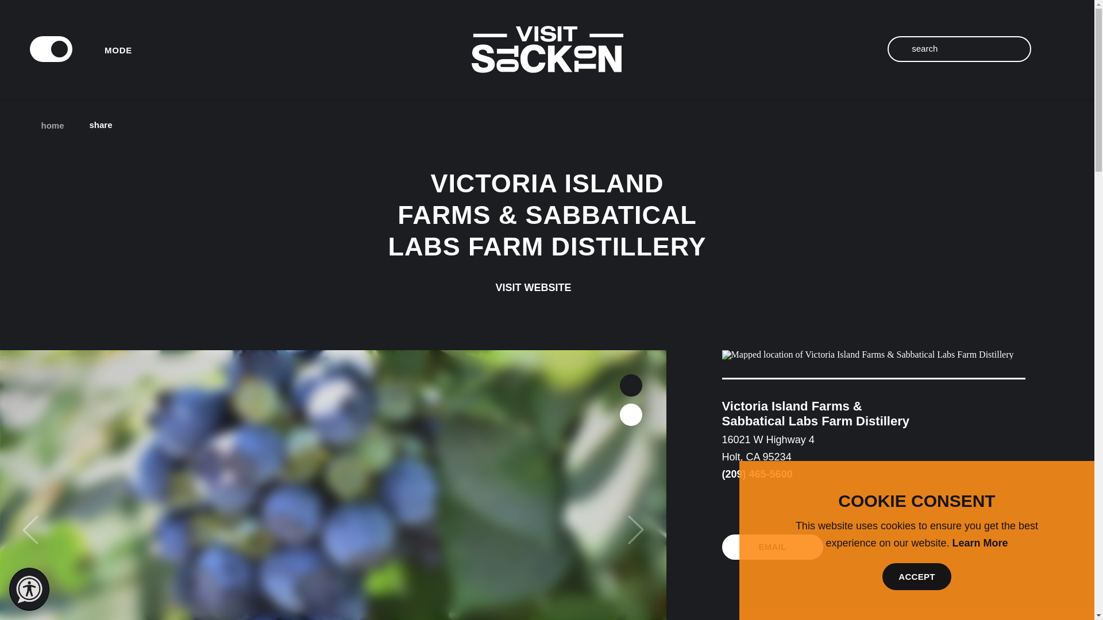  What do you see at coordinates (44, 11) in the screenshot?
I see `Skip to content` at bounding box center [44, 11].